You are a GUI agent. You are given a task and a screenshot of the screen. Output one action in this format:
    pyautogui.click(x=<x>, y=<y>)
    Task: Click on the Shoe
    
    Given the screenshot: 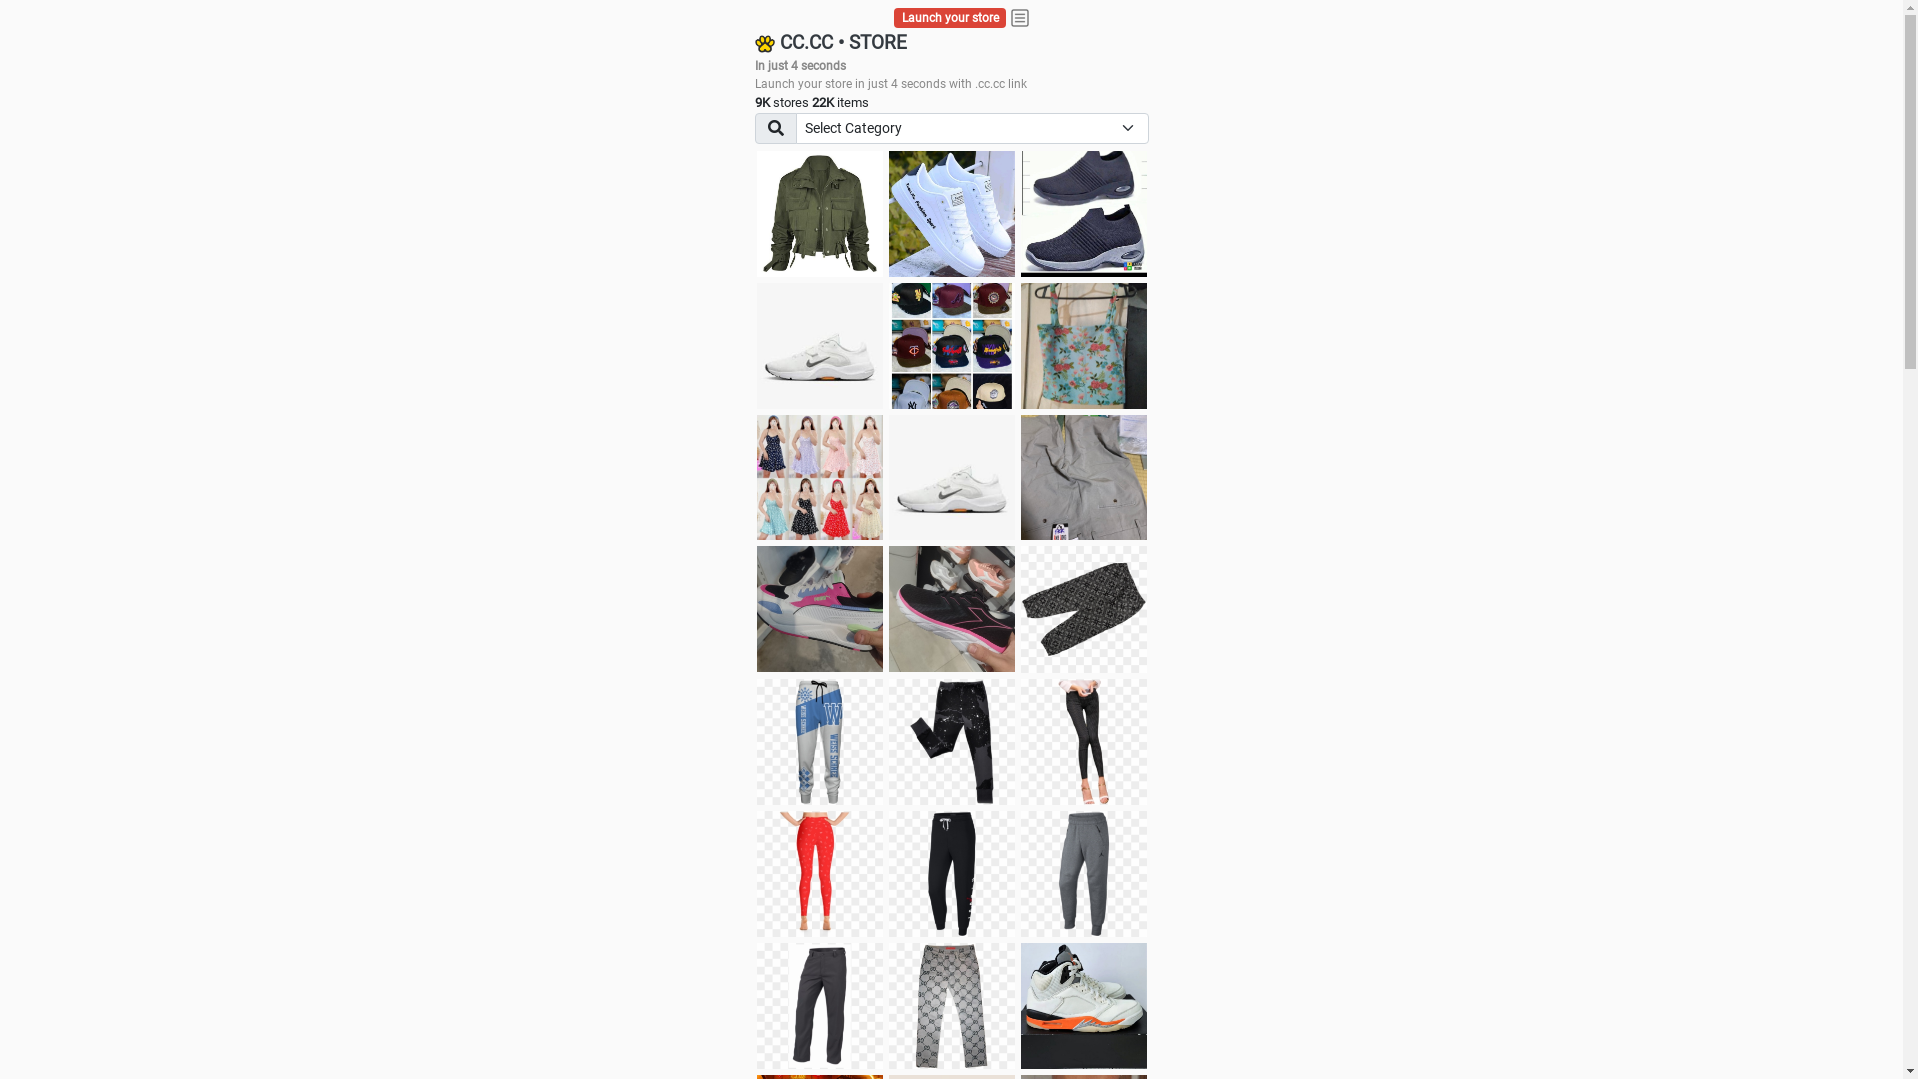 What is the action you would take?
    pyautogui.click(x=1084, y=1006)
    